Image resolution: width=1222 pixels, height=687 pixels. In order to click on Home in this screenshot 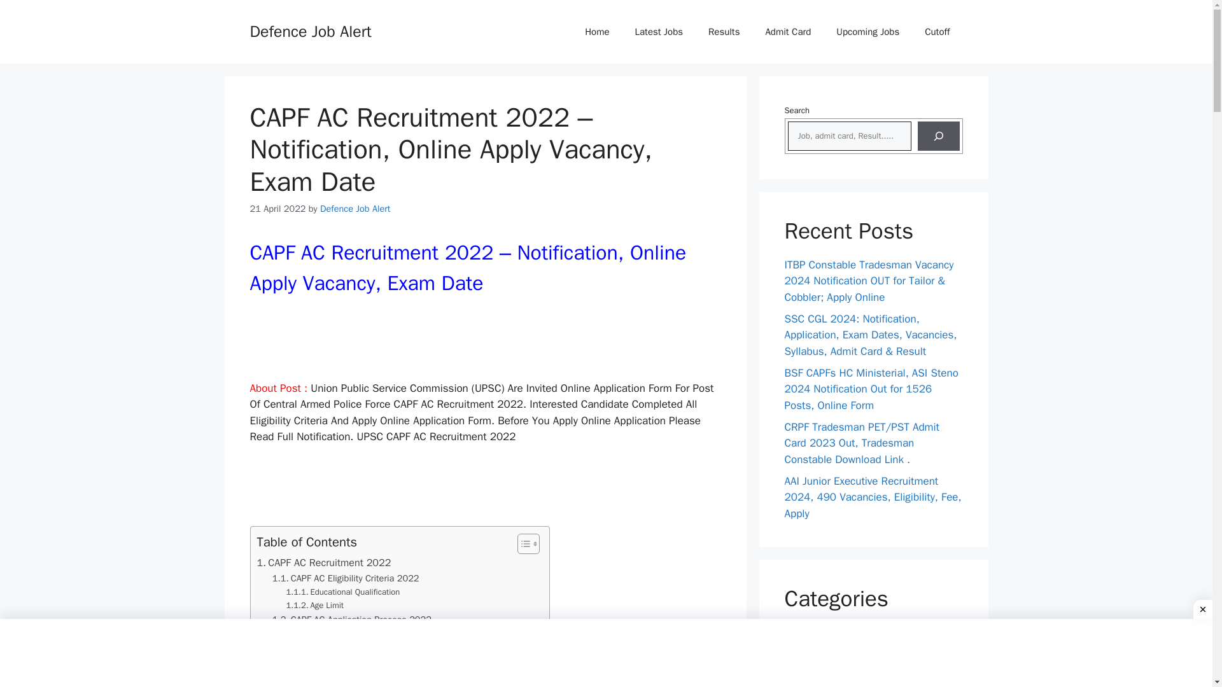, I will do `click(597, 32)`.